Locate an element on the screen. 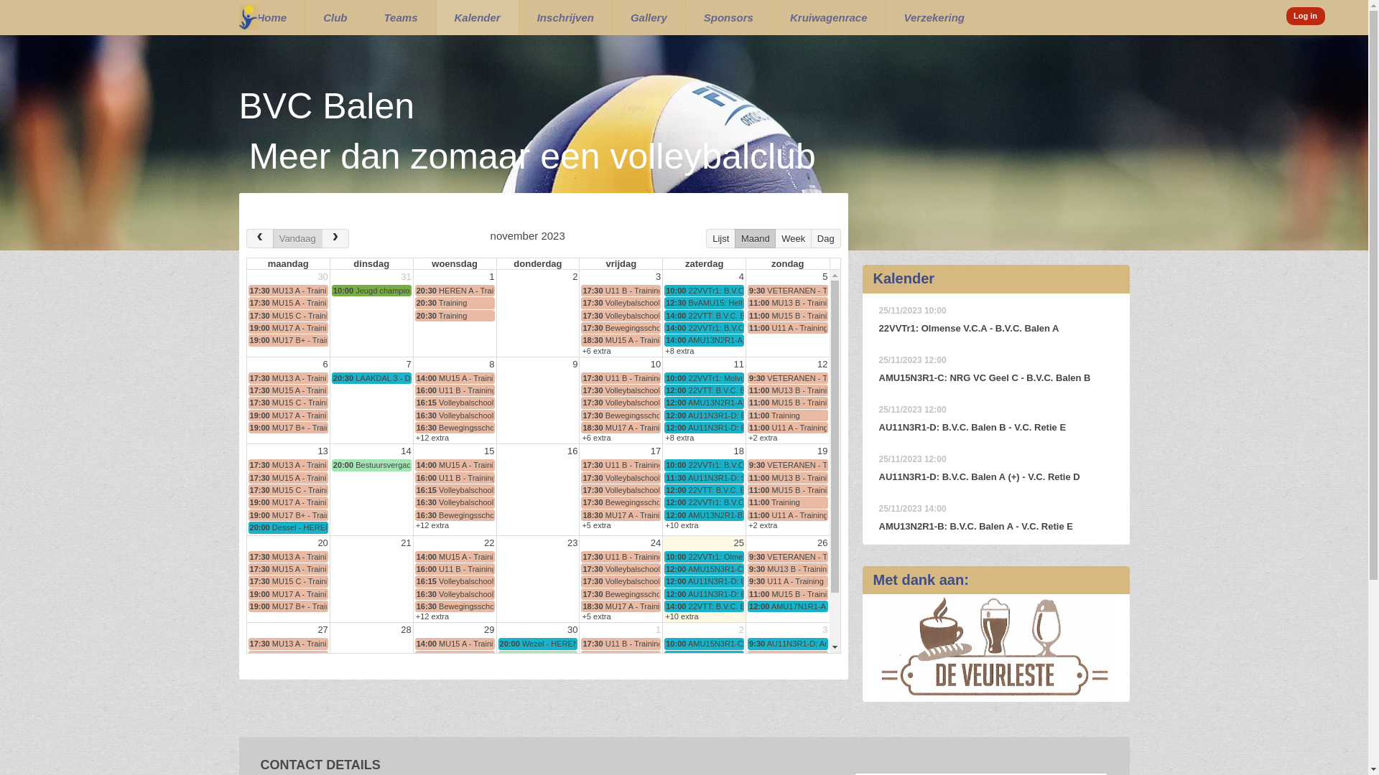 This screenshot has height=775, width=1379. +6 extra is located at coordinates (596, 351).